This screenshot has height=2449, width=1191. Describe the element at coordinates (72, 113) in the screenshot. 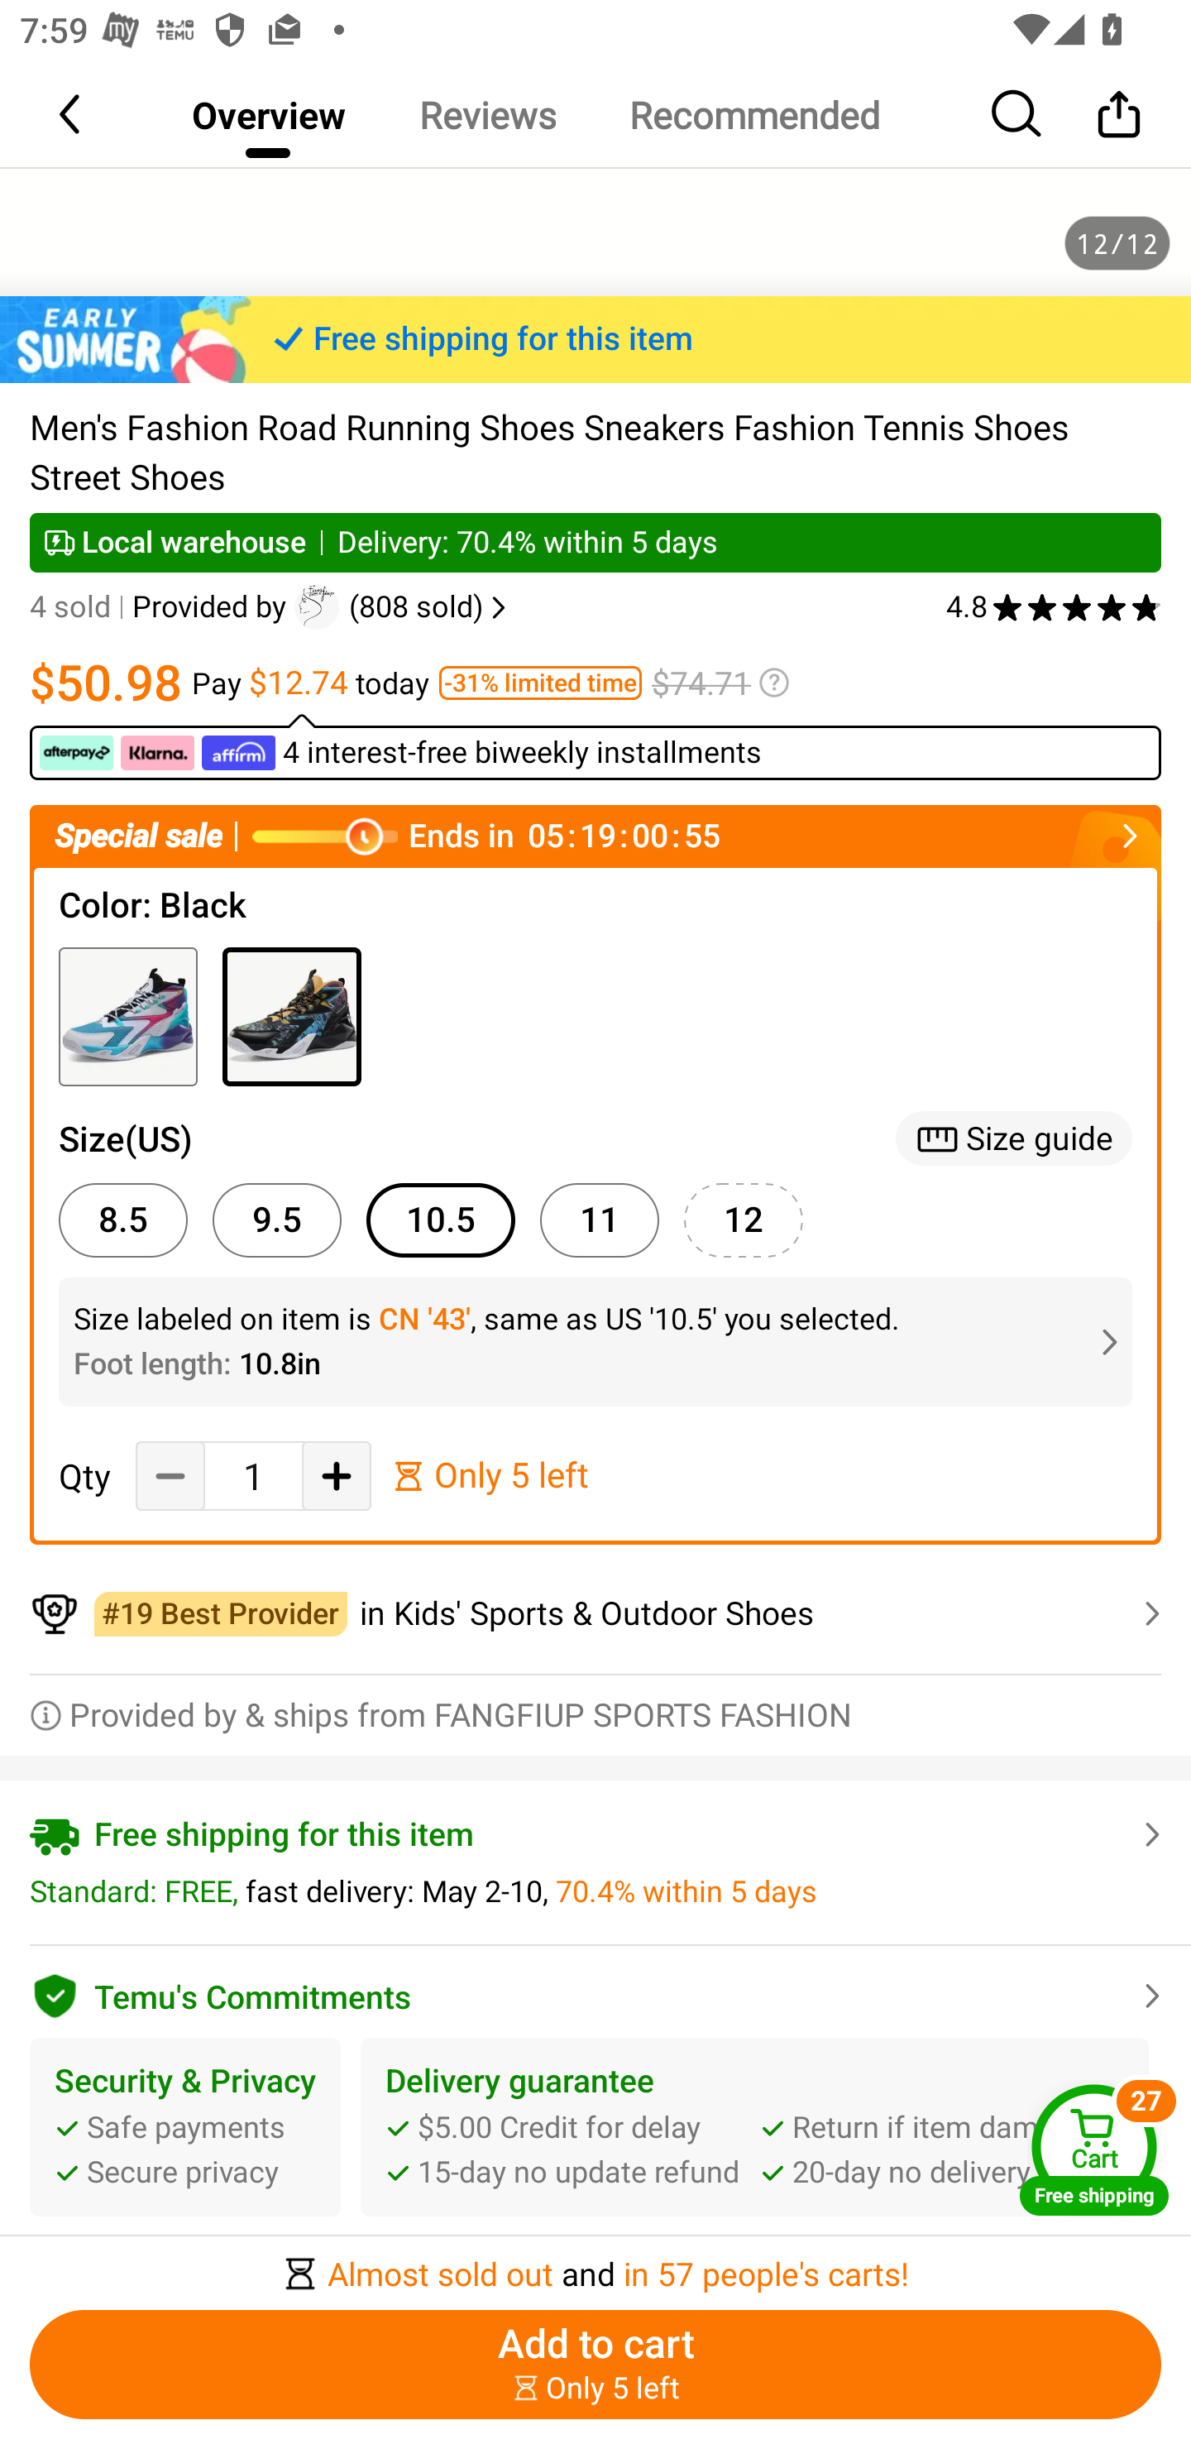

I see `Back` at that location.